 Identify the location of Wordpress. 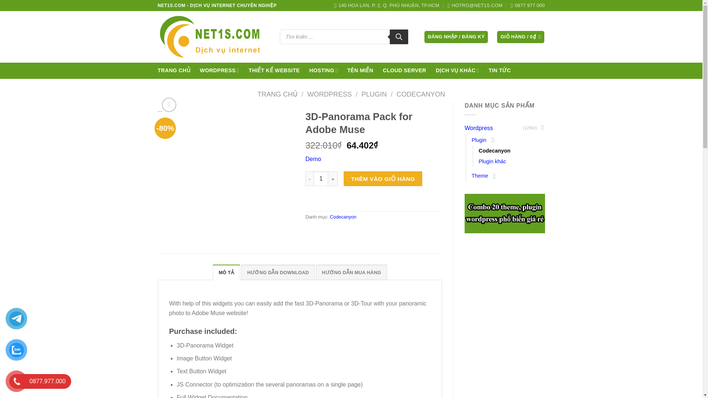
(493, 128).